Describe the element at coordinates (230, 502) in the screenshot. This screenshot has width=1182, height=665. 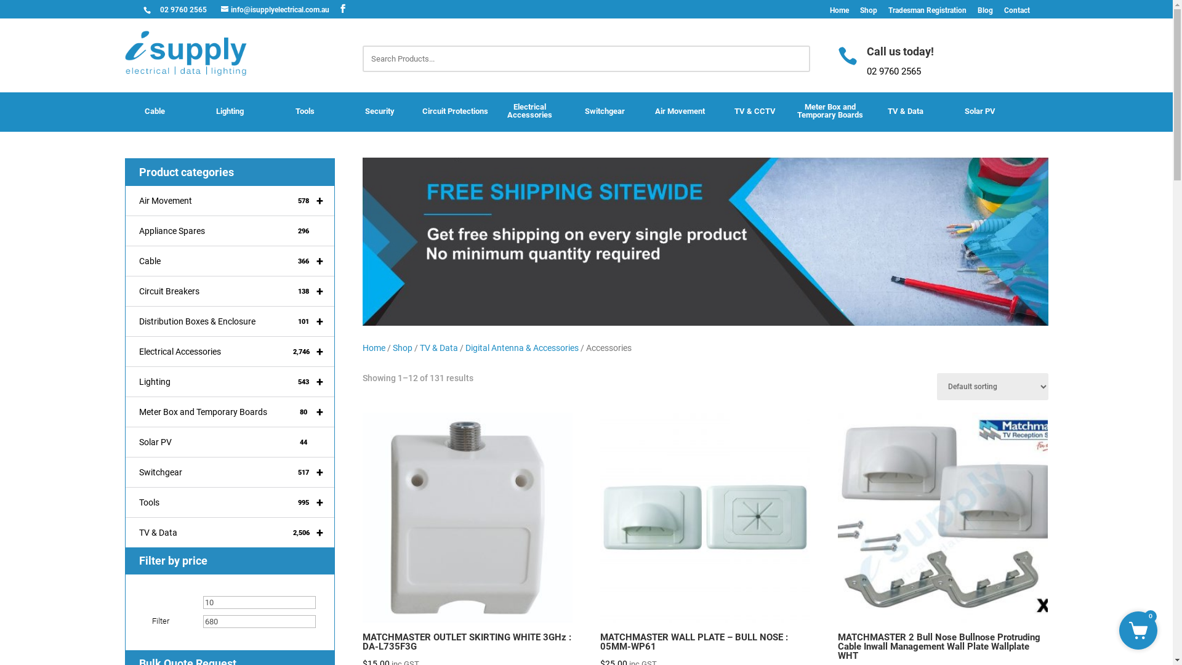
I see `+
Tools
995` at that location.